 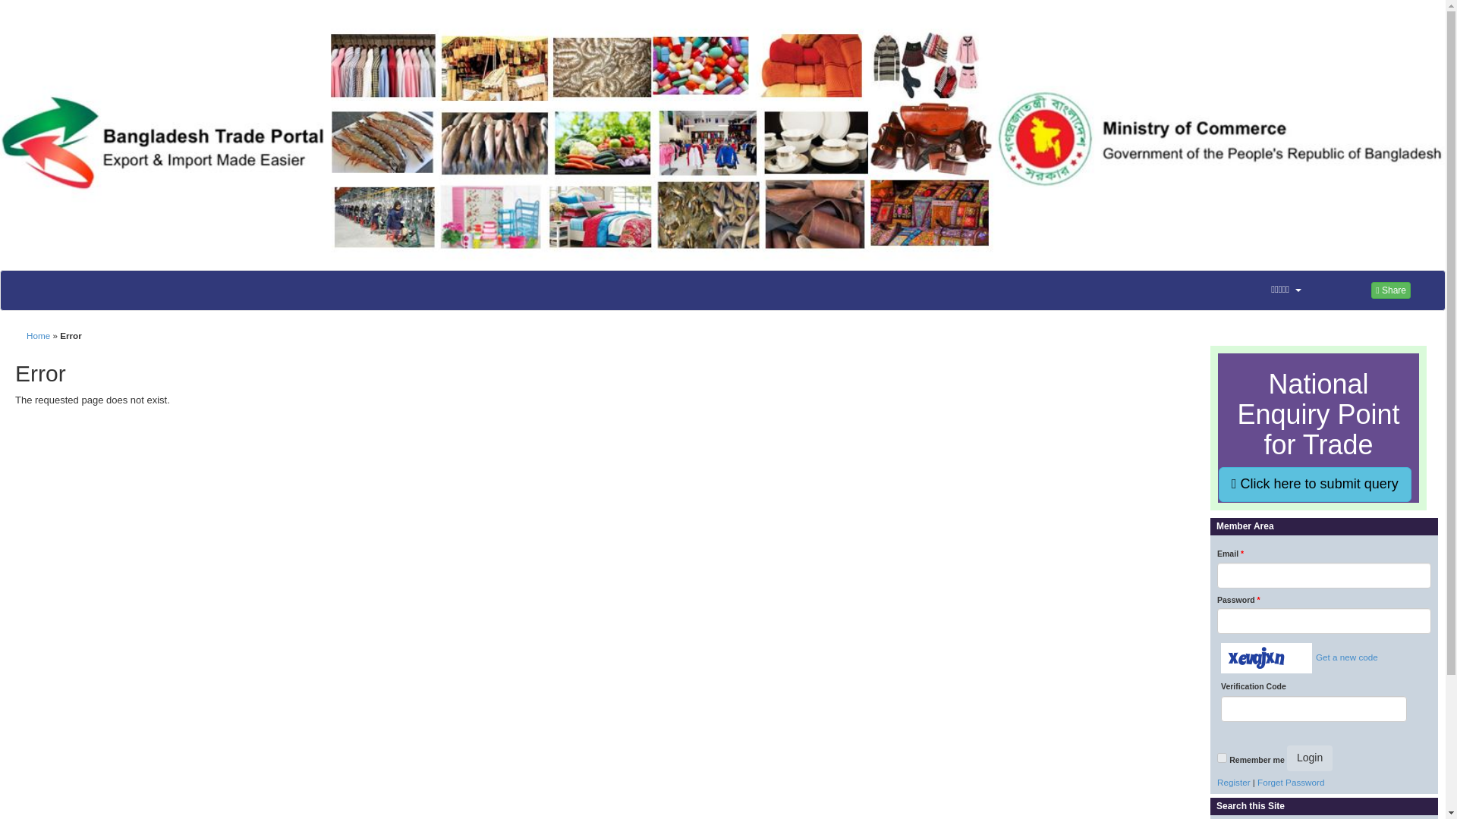 What do you see at coordinates (1290, 781) in the screenshot?
I see `Forget Password` at bounding box center [1290, 781].